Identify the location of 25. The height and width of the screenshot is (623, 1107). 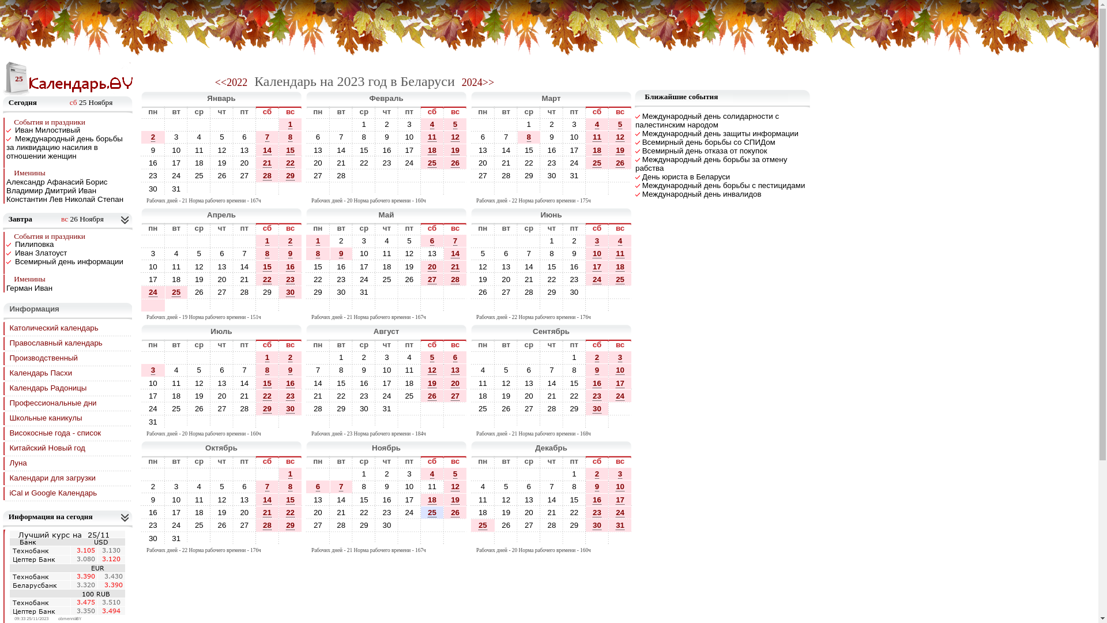
(176, 408).